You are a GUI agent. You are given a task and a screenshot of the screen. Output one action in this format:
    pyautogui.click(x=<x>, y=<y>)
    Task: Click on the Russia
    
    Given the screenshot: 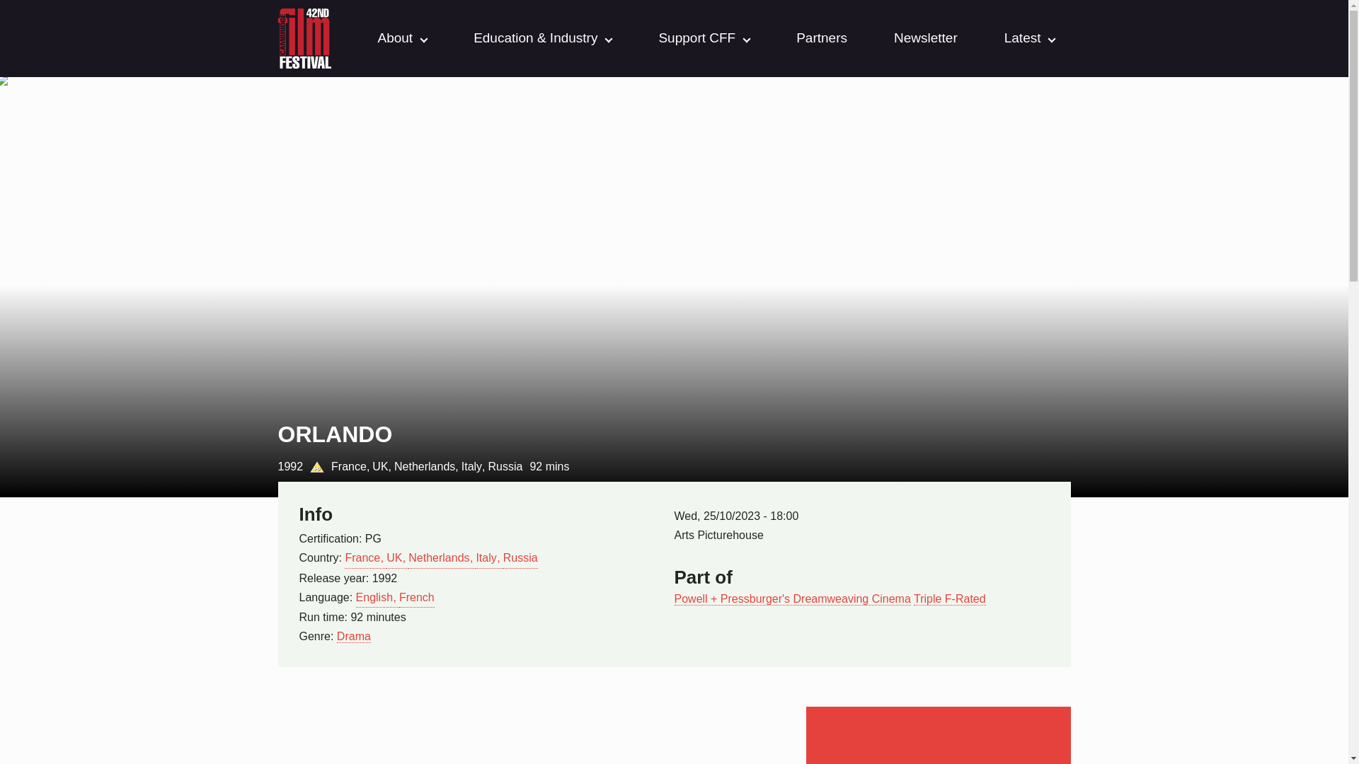 What is the action you would take?
    pyautogui.click(x=520, y=558)
    